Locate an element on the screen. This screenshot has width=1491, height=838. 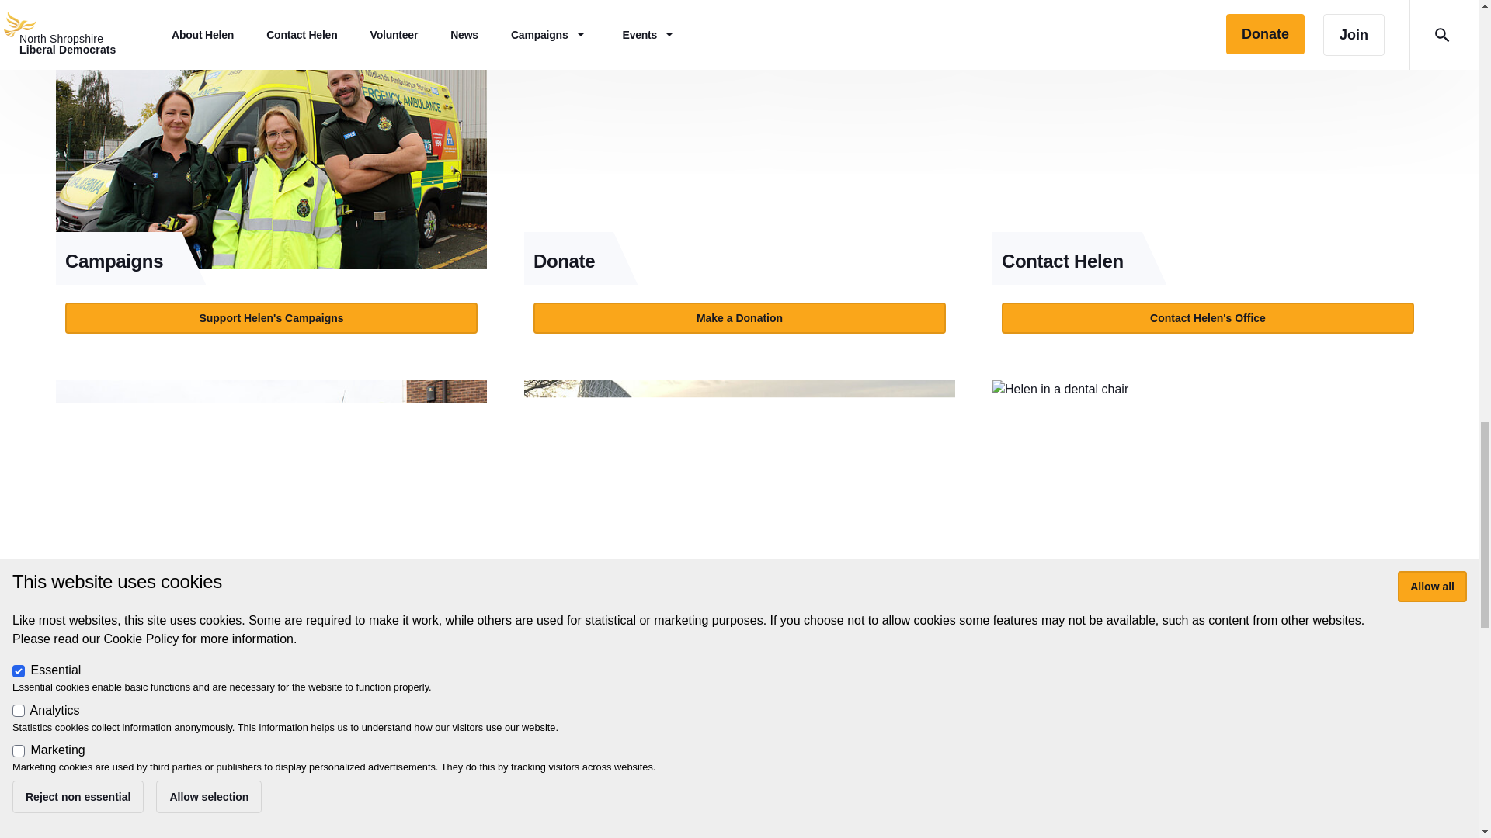
View is located at coordinates (272, 185).